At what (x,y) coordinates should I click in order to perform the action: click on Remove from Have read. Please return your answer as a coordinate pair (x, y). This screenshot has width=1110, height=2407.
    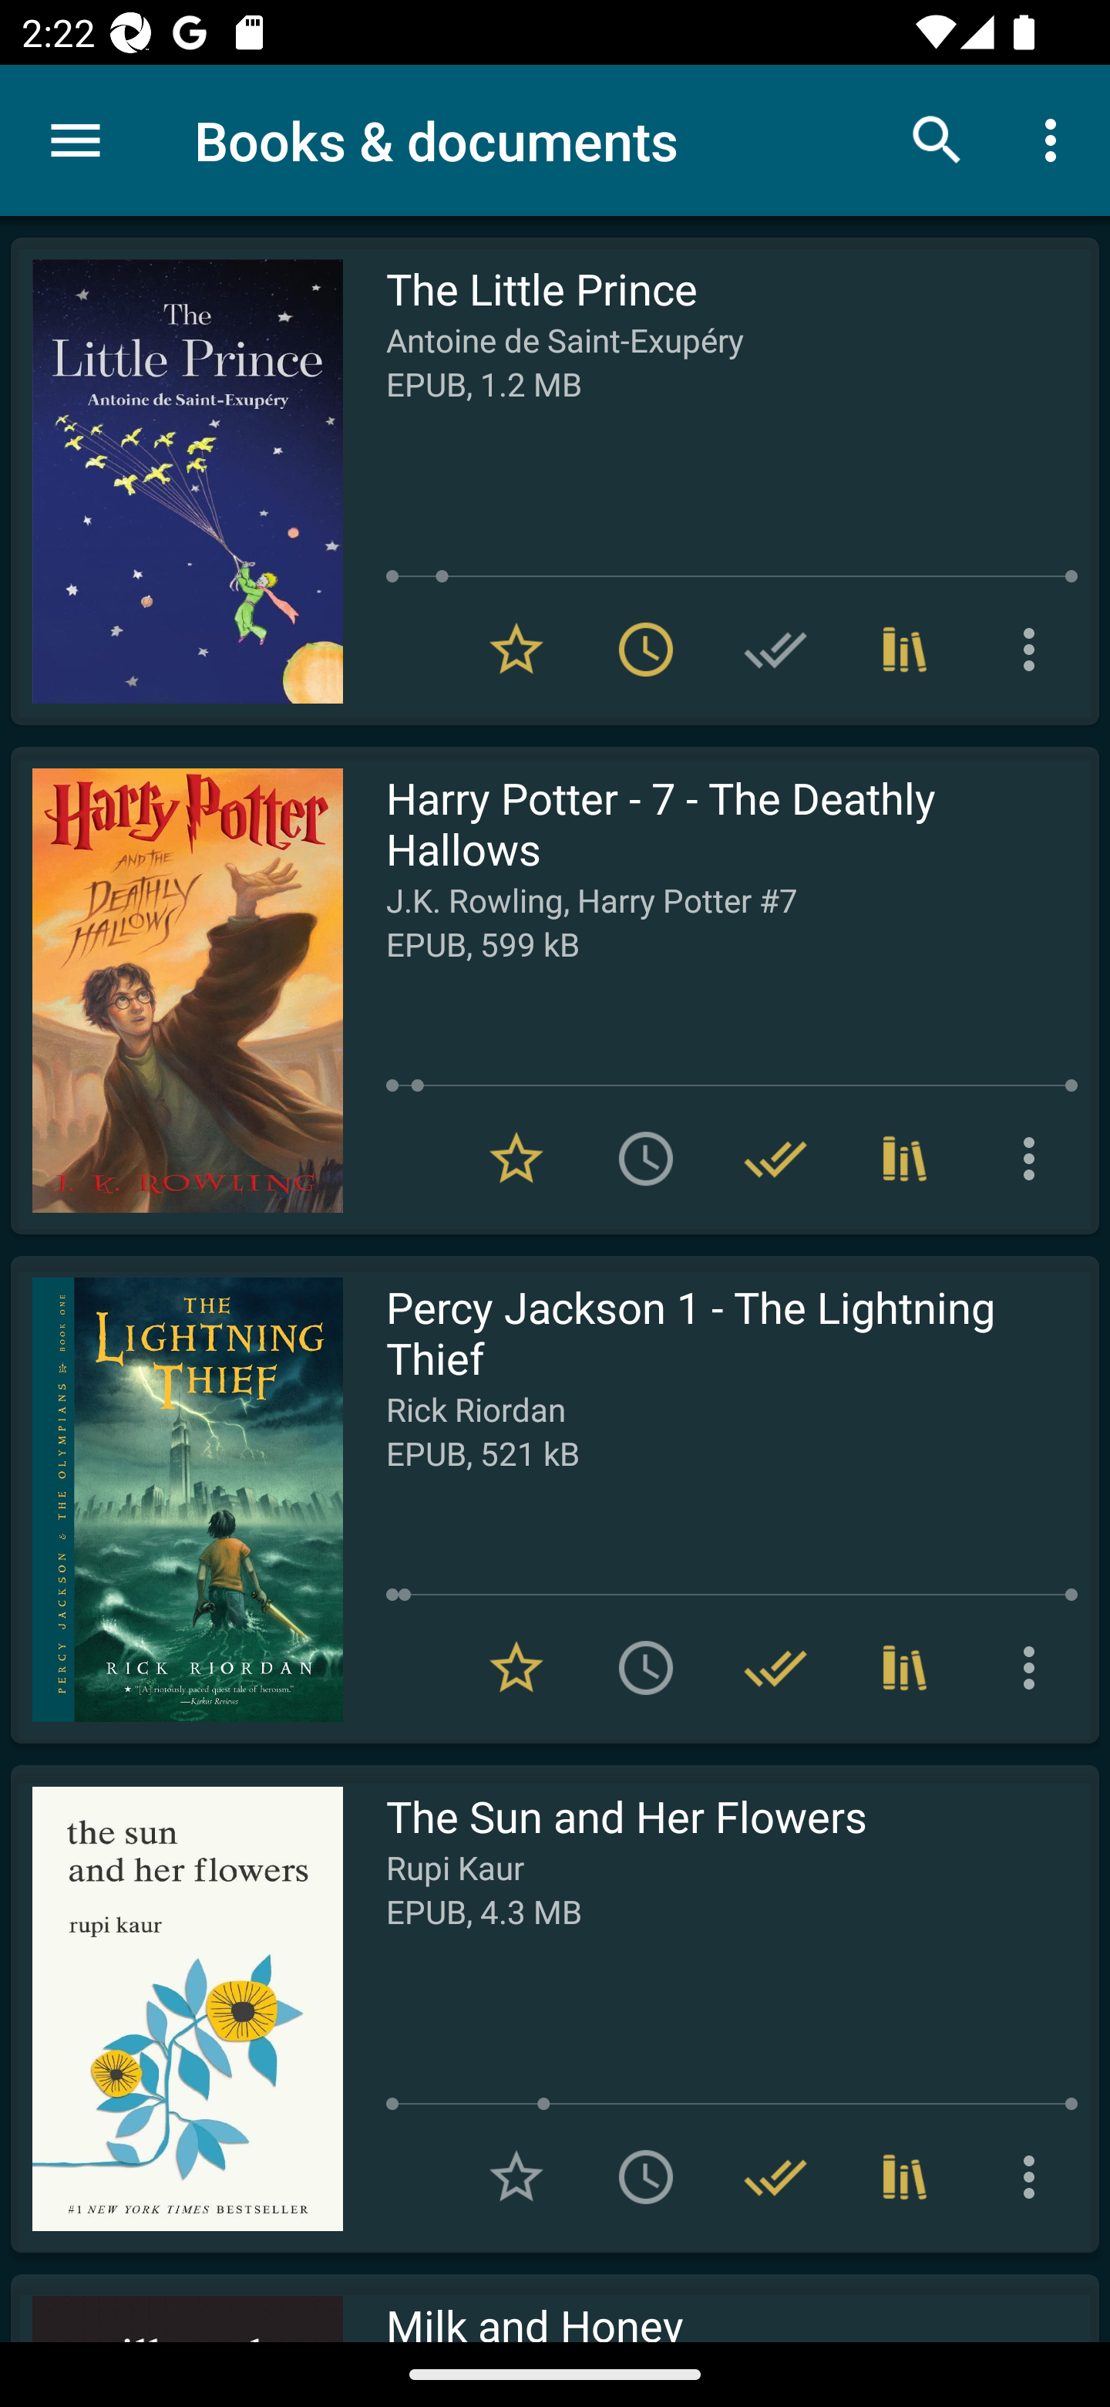
    Looking at the image, I should click on (775, 1157).